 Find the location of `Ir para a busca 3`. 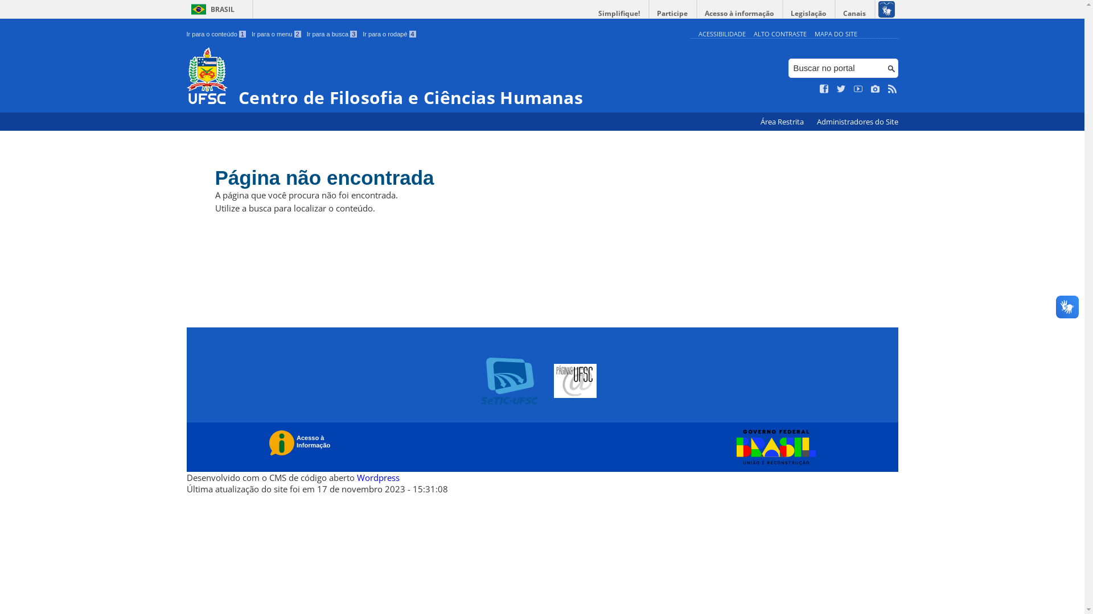

Ir para a busca 3 is located at coordinates (332, 34).